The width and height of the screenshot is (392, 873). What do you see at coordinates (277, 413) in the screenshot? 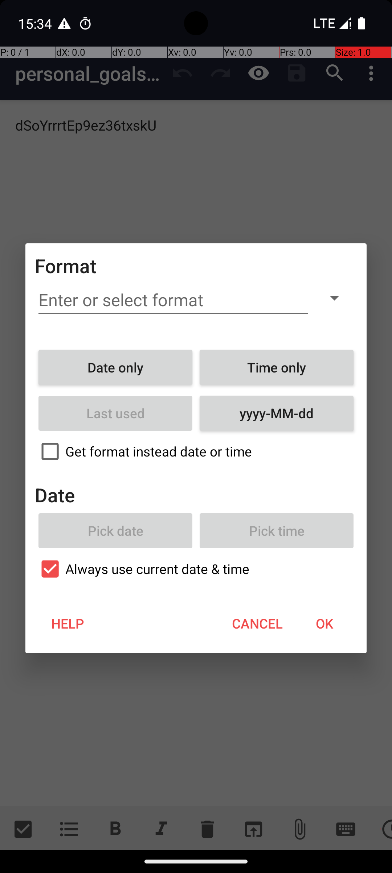
I see `yyyy-MM-dd` at bounding box center [277, 413].